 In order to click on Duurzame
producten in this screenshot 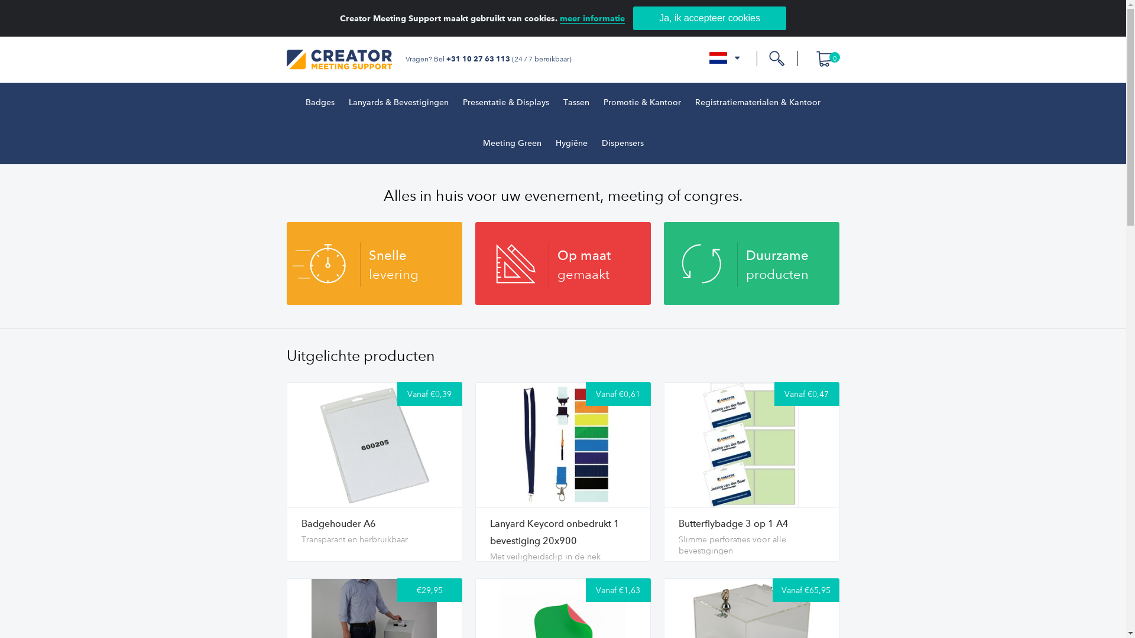, I will do `click(751, 263)`.